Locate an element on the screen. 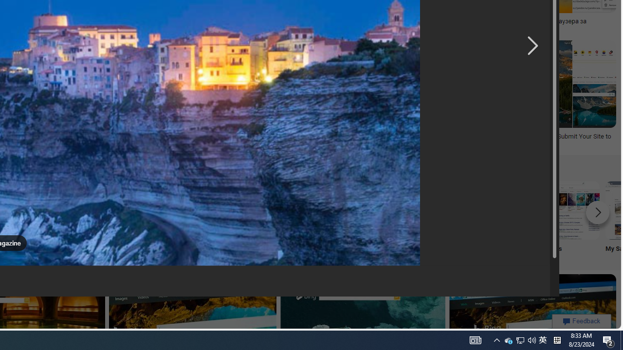 This screenshot has height=350, width=623. Scroll more suggestions right is located at coordinates (598, 212).